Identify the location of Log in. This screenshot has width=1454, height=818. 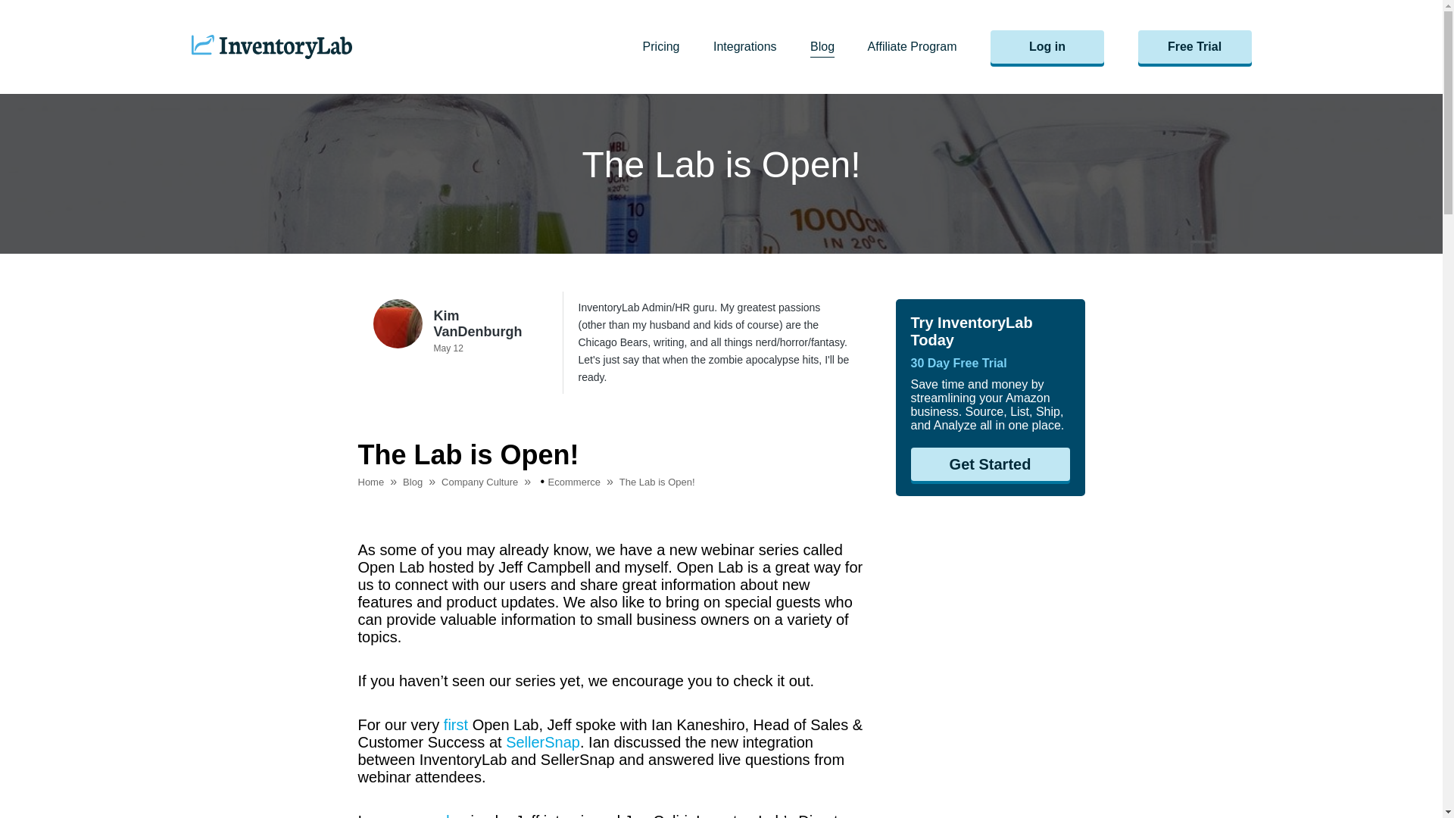
(1063, 46).